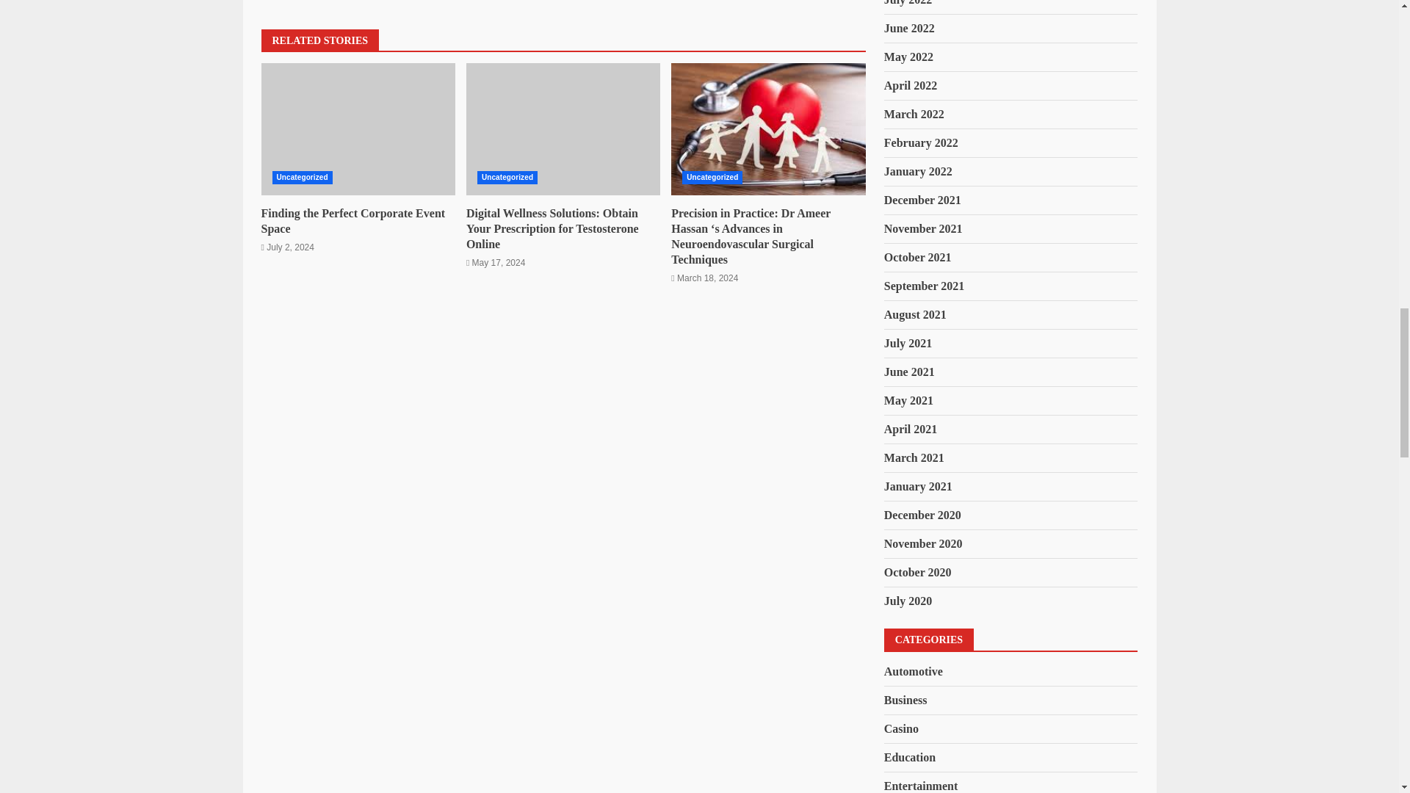 The image size is (1410, 793). I want to click on Finding the Perfect Corporate Event Space, so click(352, 220).